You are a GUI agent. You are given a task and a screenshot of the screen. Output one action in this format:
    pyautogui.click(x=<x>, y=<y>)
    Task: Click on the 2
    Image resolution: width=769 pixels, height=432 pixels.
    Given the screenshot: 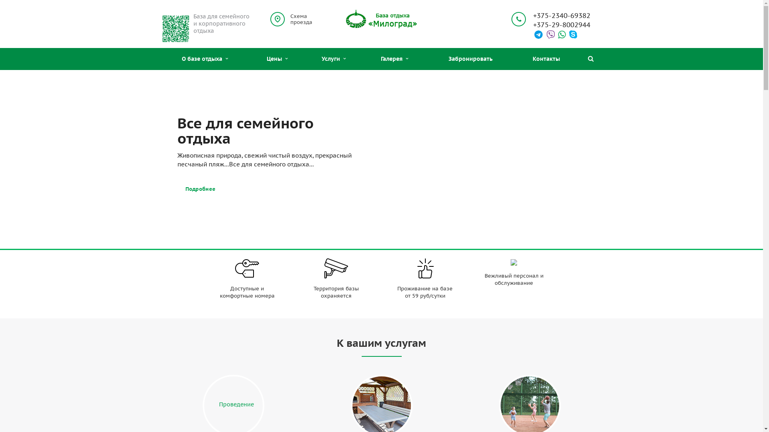 What is the action you would take?
    pyautogui.click(x=381, y=240)
    